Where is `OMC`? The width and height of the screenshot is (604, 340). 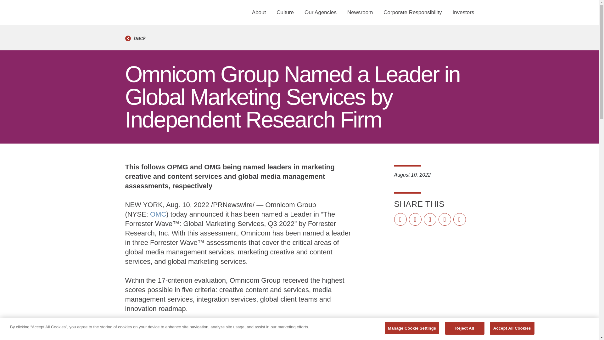
OMC is located at coordinates (158, 214).